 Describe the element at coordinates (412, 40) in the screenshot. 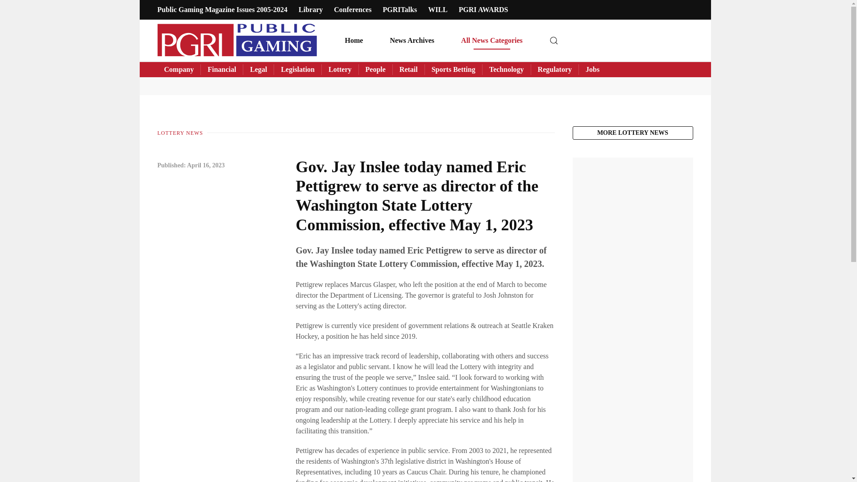

I see `News Archives` at that location.